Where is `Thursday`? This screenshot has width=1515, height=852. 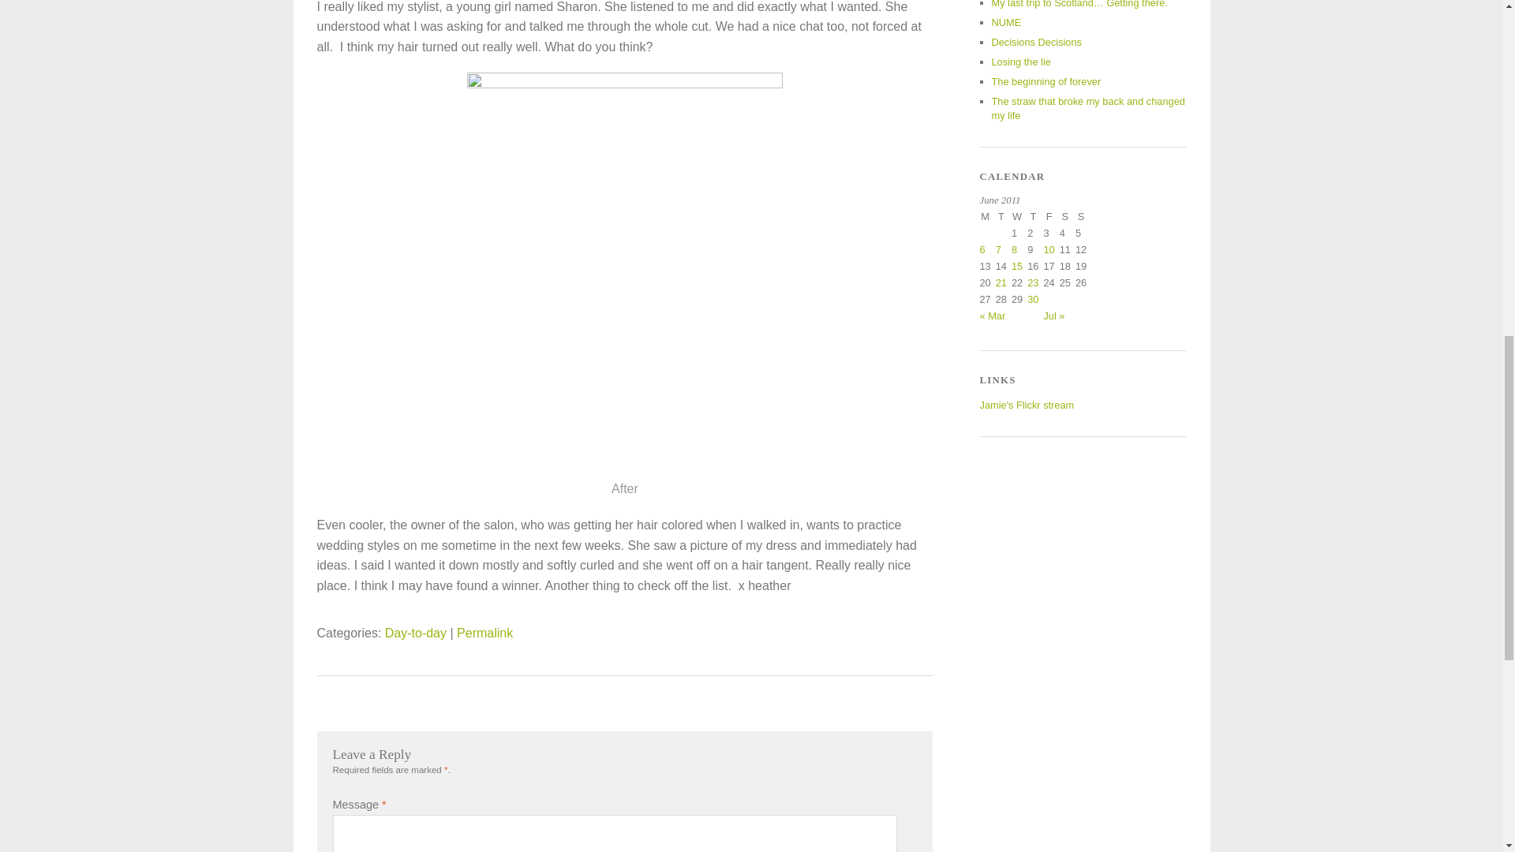
Thursday is located at coordinates (1035, 219).